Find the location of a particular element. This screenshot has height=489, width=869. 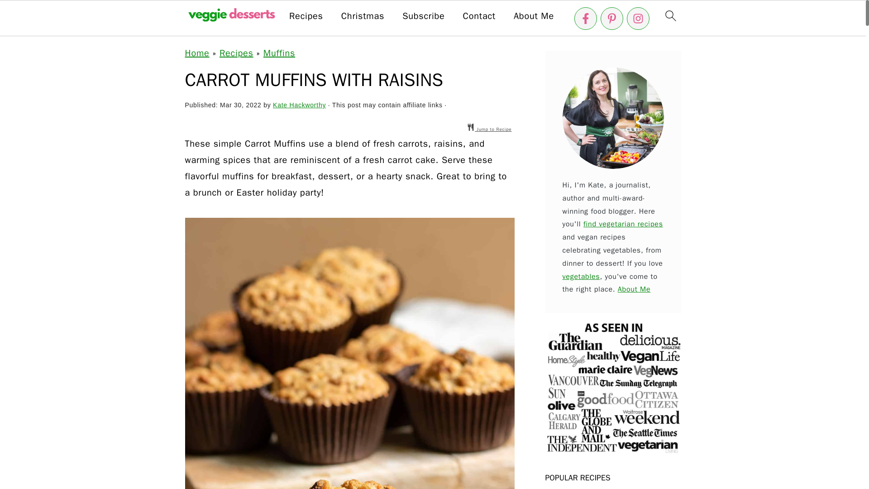

Christmas is located at coordinates (363, 16).